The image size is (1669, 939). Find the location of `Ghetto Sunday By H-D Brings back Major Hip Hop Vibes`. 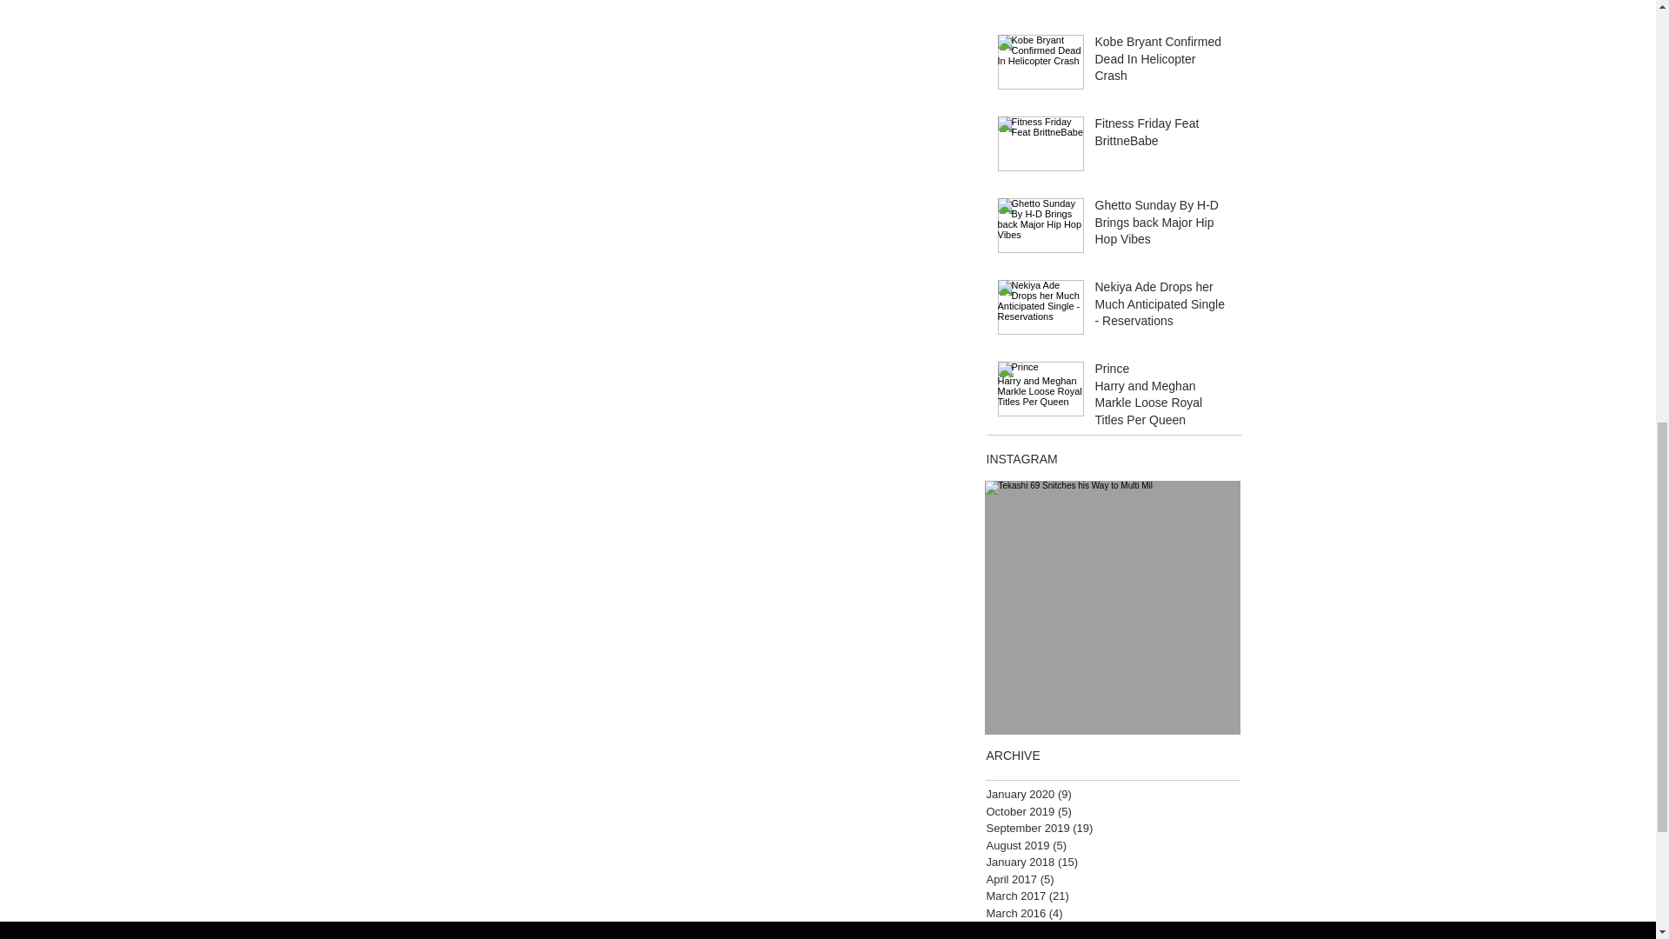

Ghetto Sunday By H-D Brings back Major Hip Hop Vibes is located at coordinates (1162, 226).